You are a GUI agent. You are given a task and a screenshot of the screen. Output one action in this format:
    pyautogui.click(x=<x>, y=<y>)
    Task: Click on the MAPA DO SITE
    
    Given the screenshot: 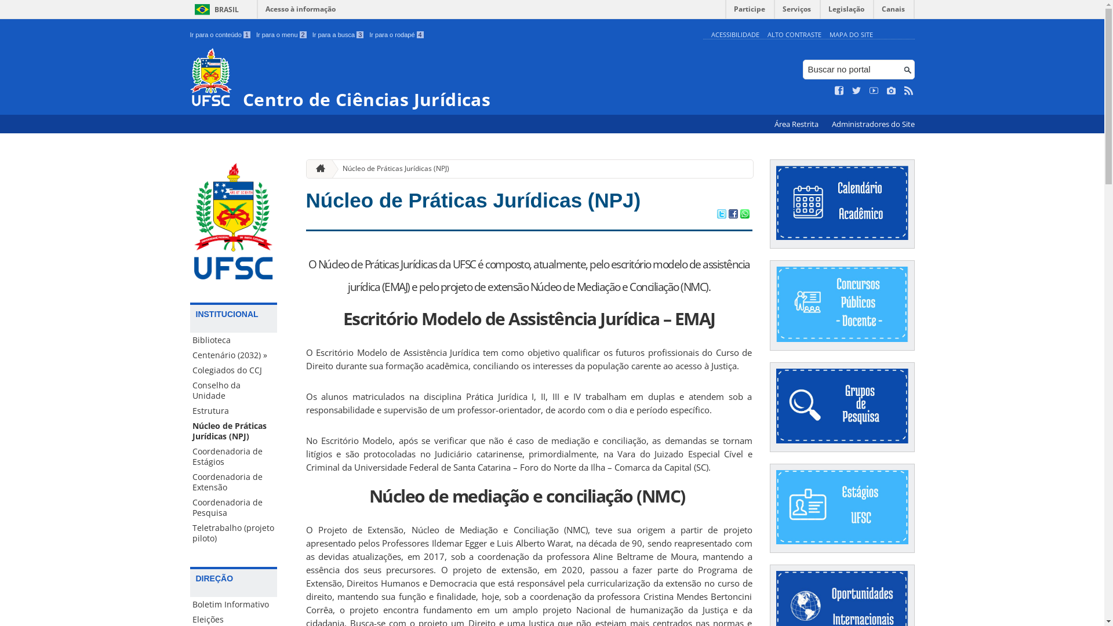 What is the action you would take?
    pyautogui.click(x=851, y=35)
    